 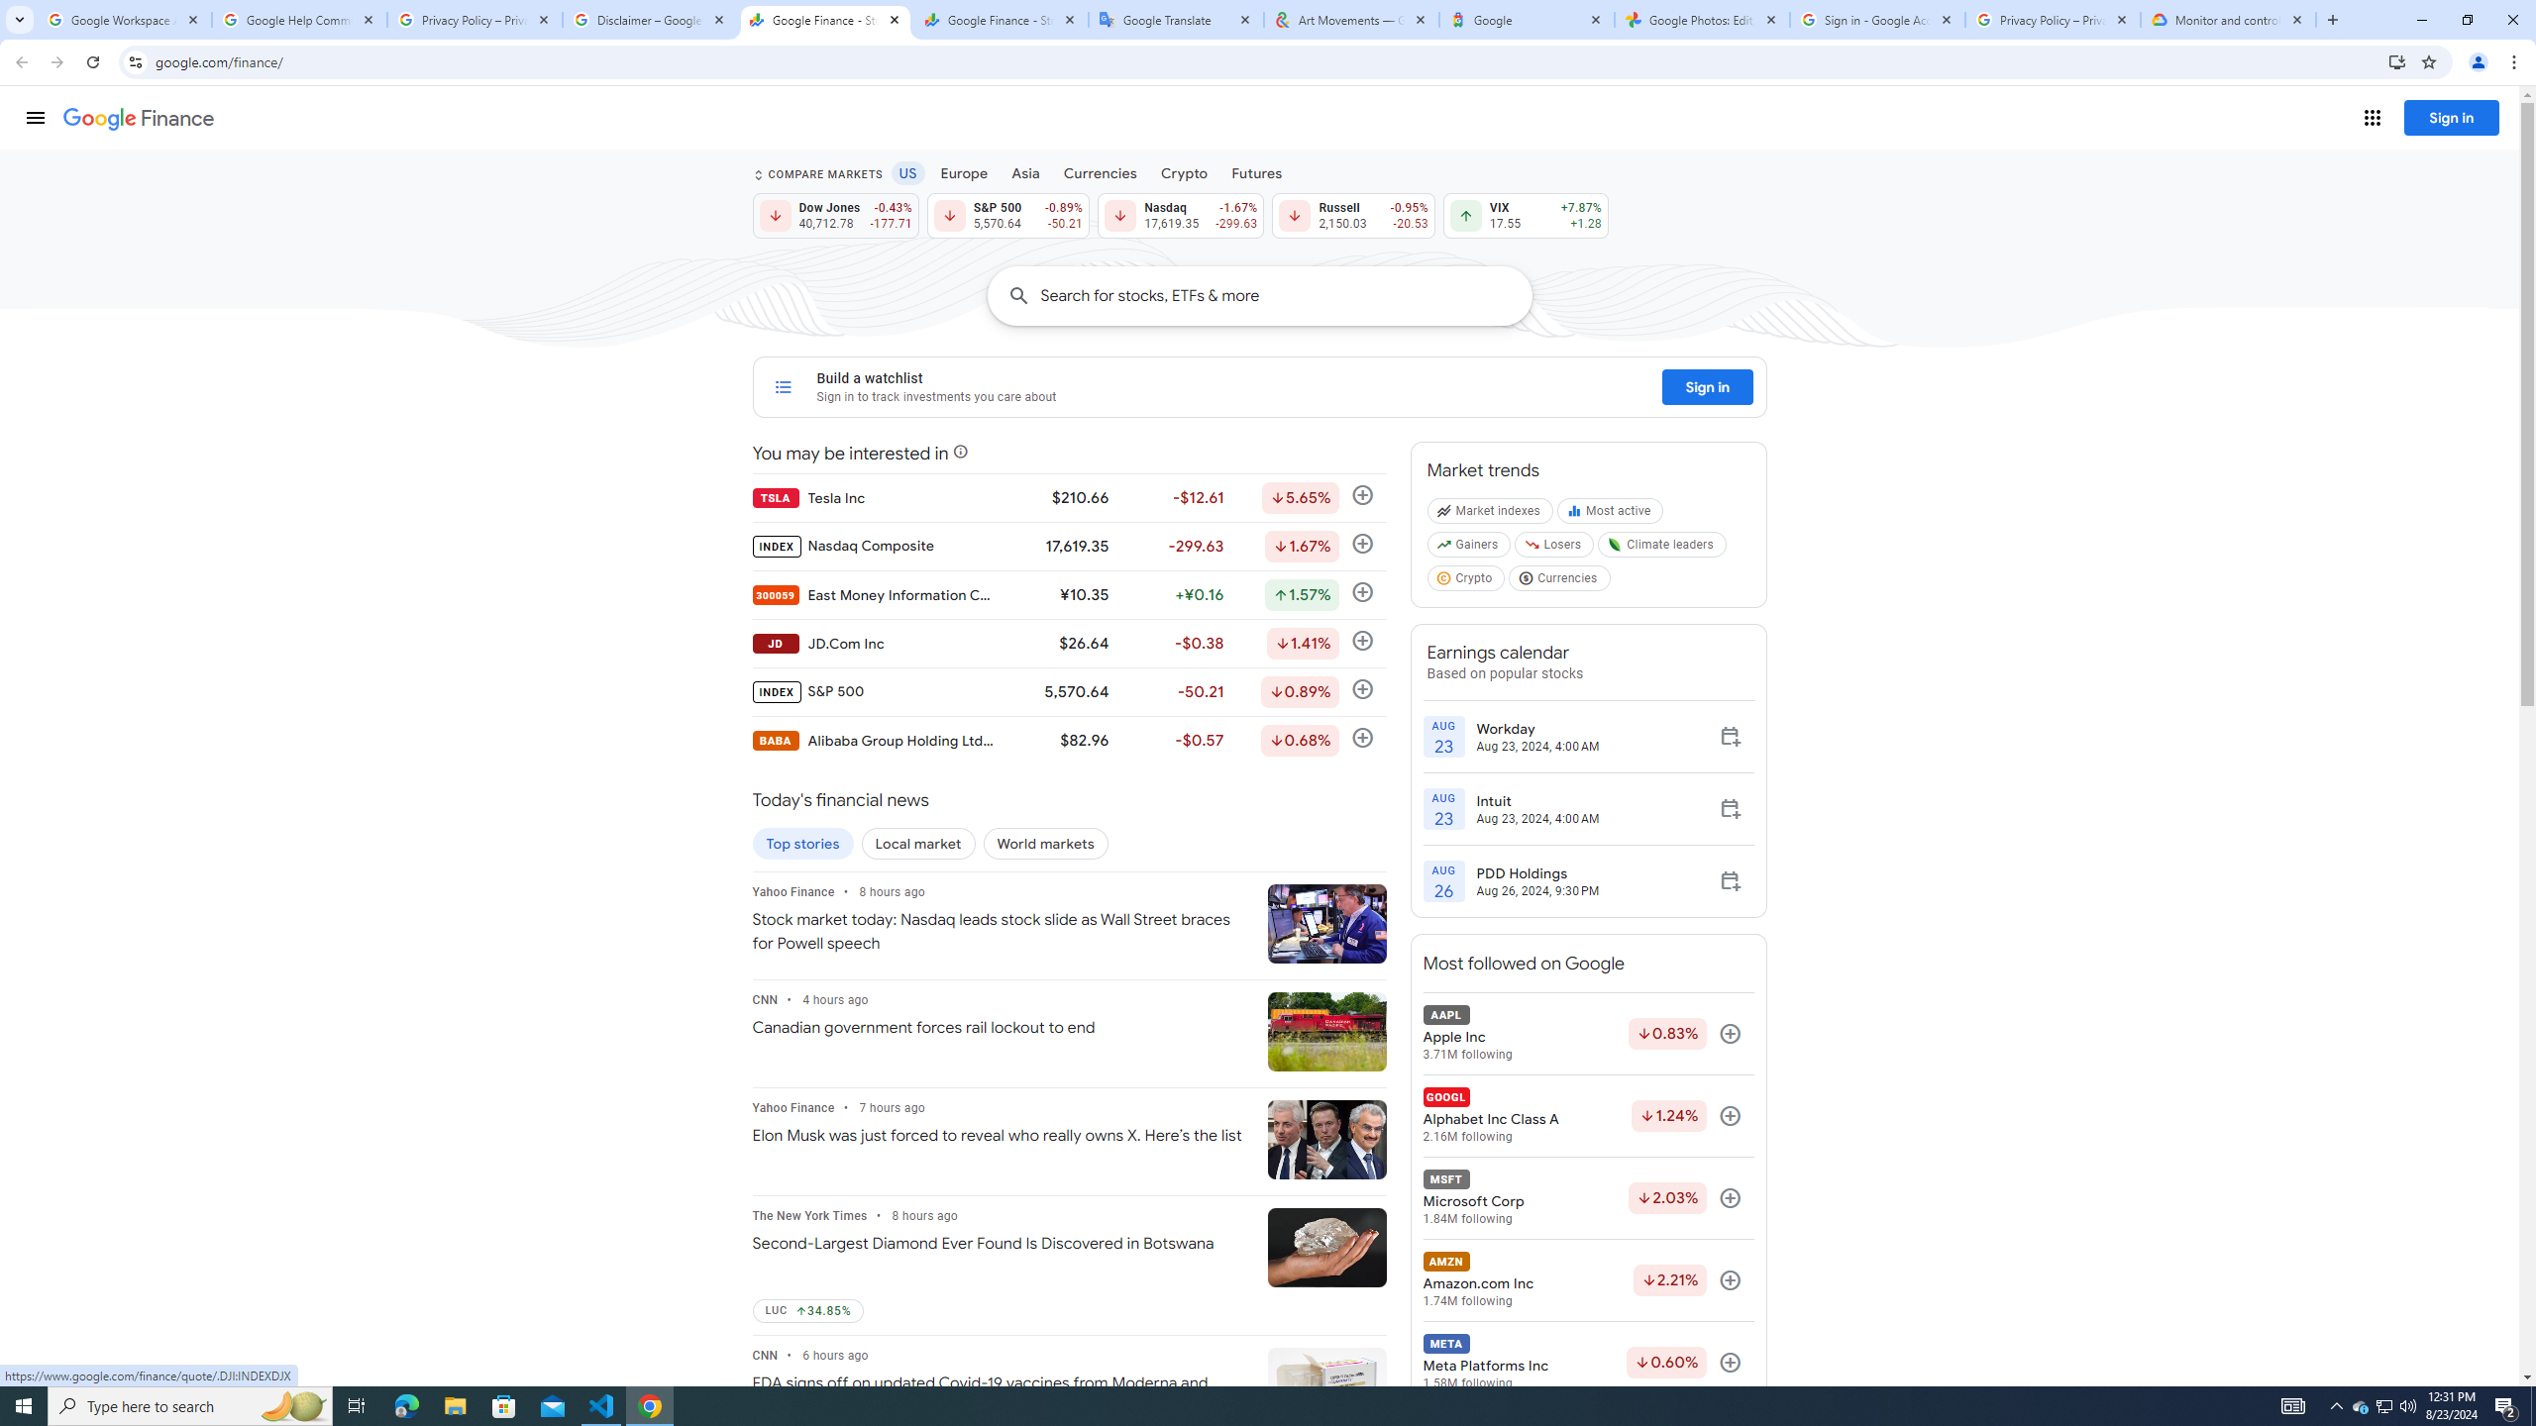 I want to click on INDEX S&P 500 5,570.64 -50.21 Down by 0.89% Follow, so click(x=1068, y=691).